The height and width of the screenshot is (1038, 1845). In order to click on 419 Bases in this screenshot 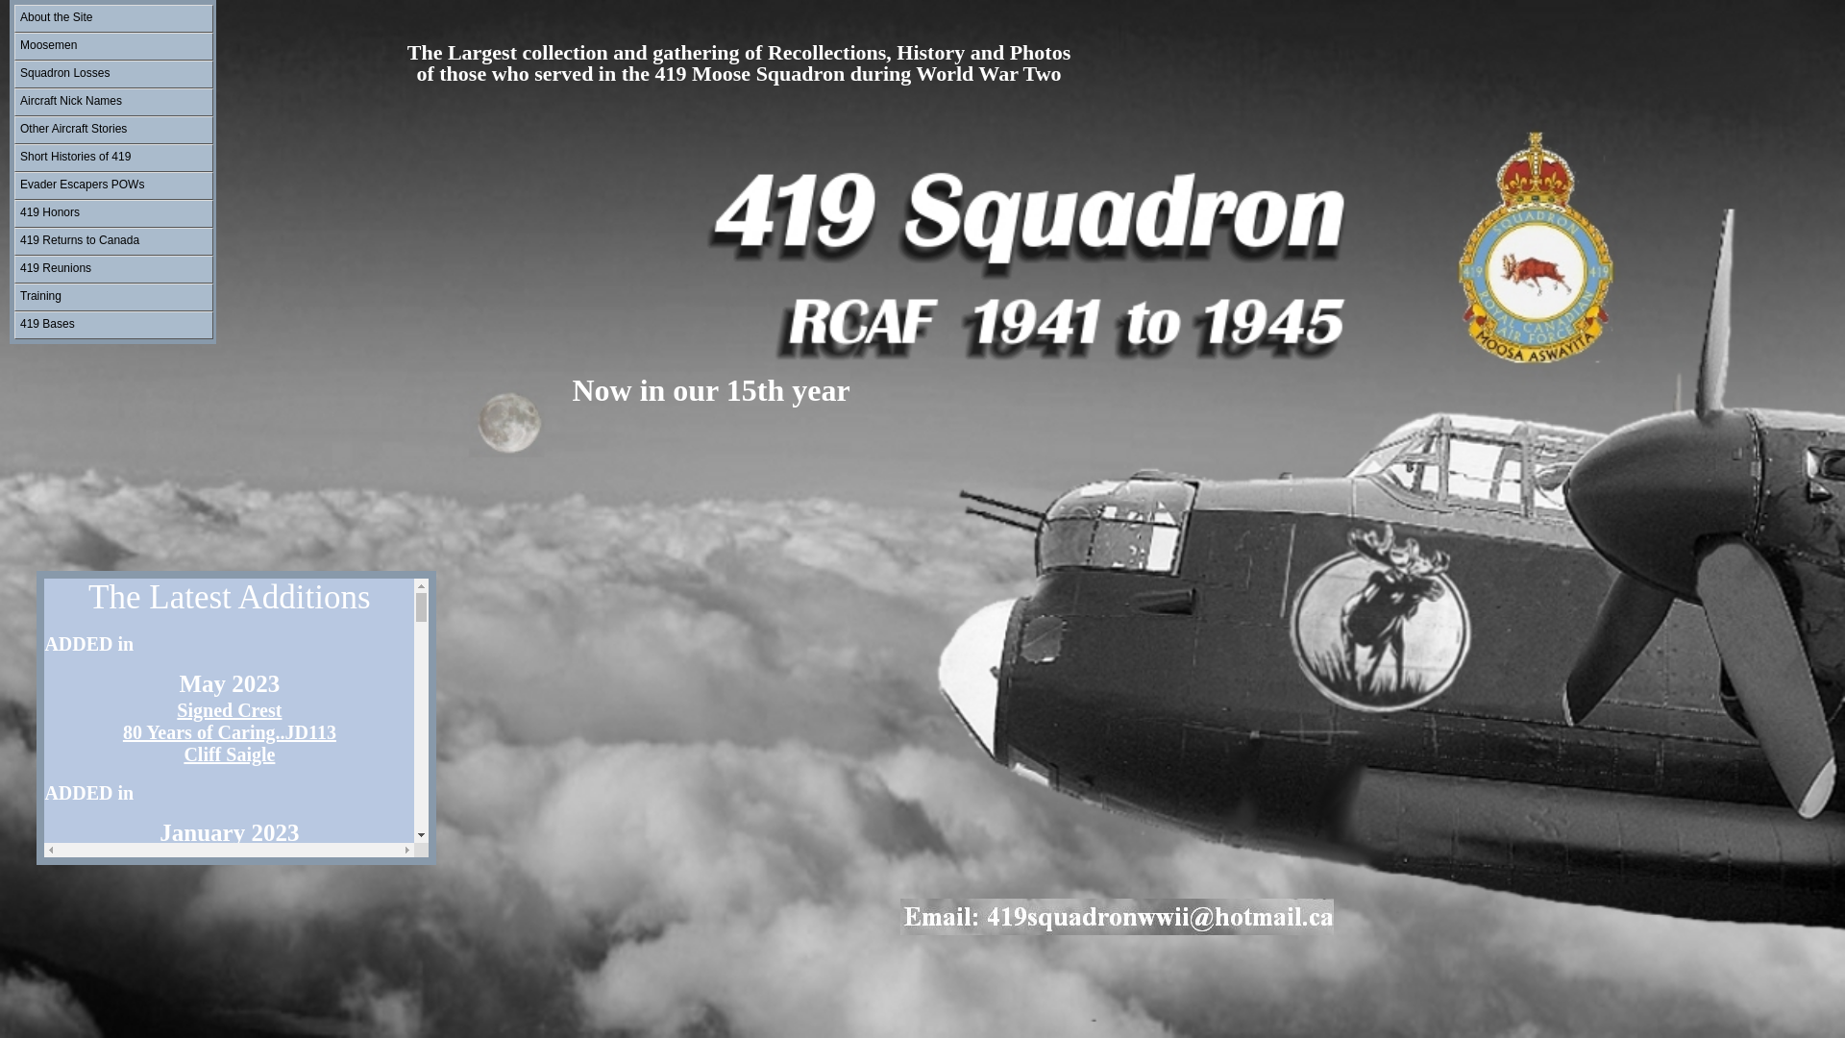, I will do `click(113, 325)`.